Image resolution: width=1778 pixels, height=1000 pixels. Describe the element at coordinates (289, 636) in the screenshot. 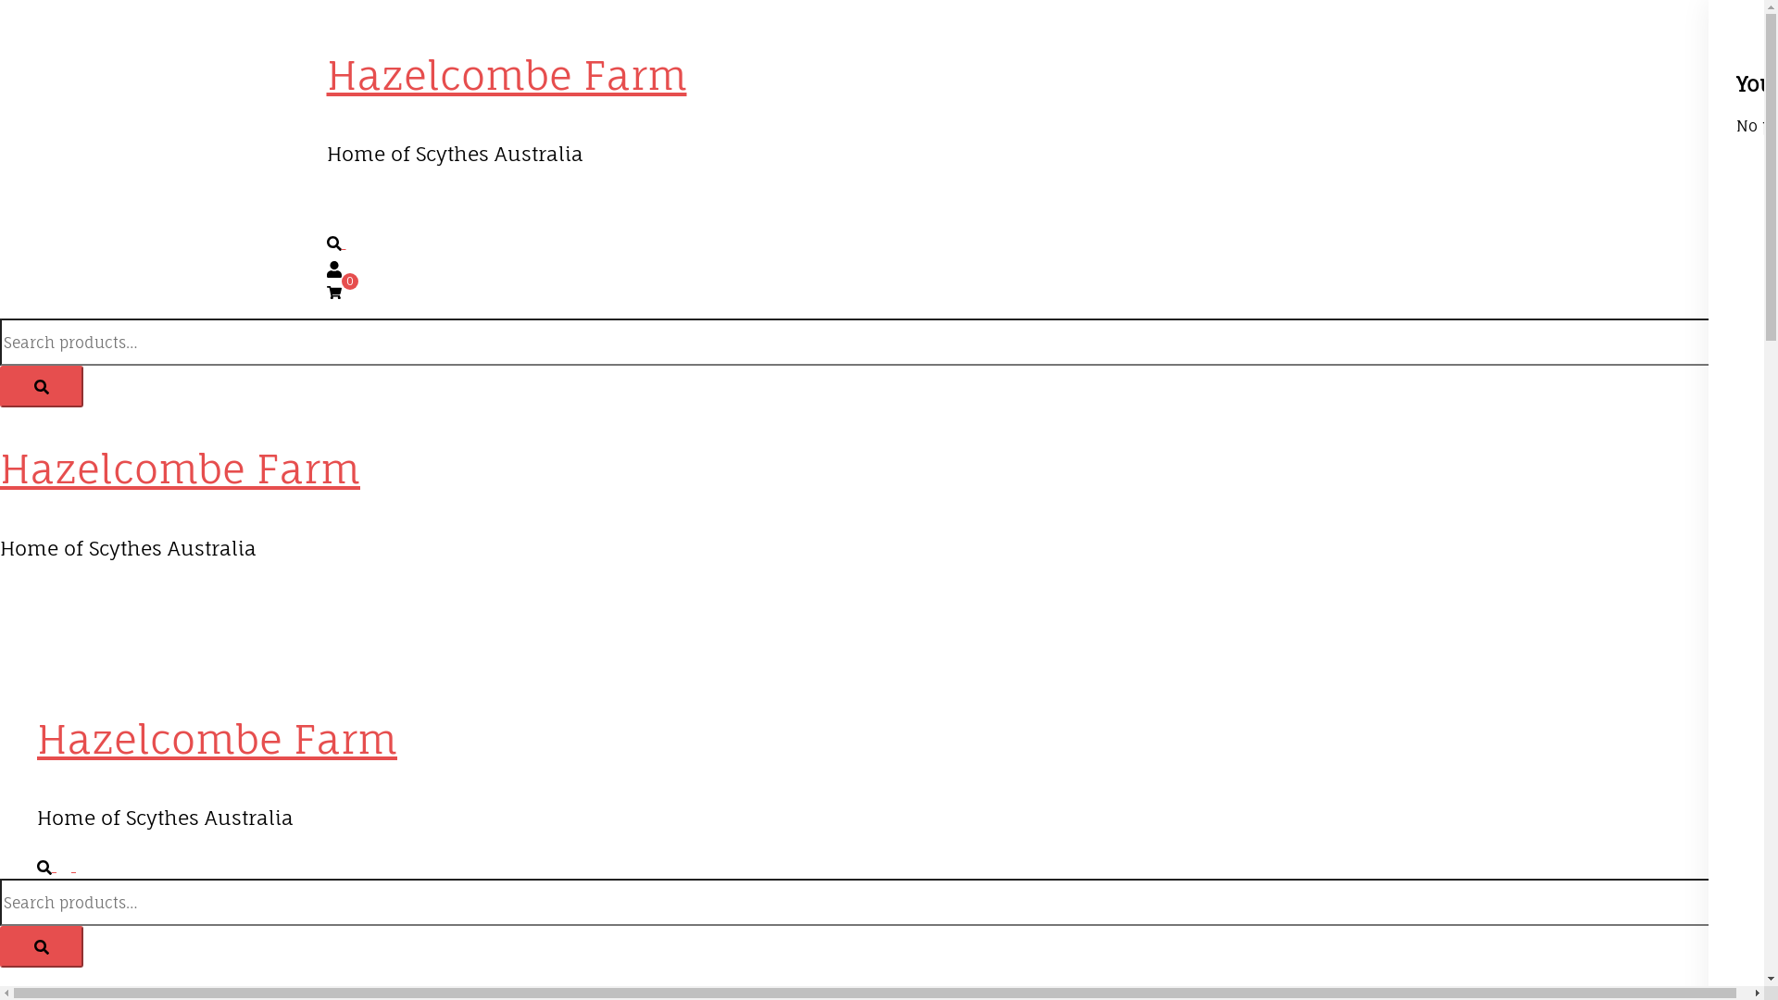

I see `Contact` at that location.